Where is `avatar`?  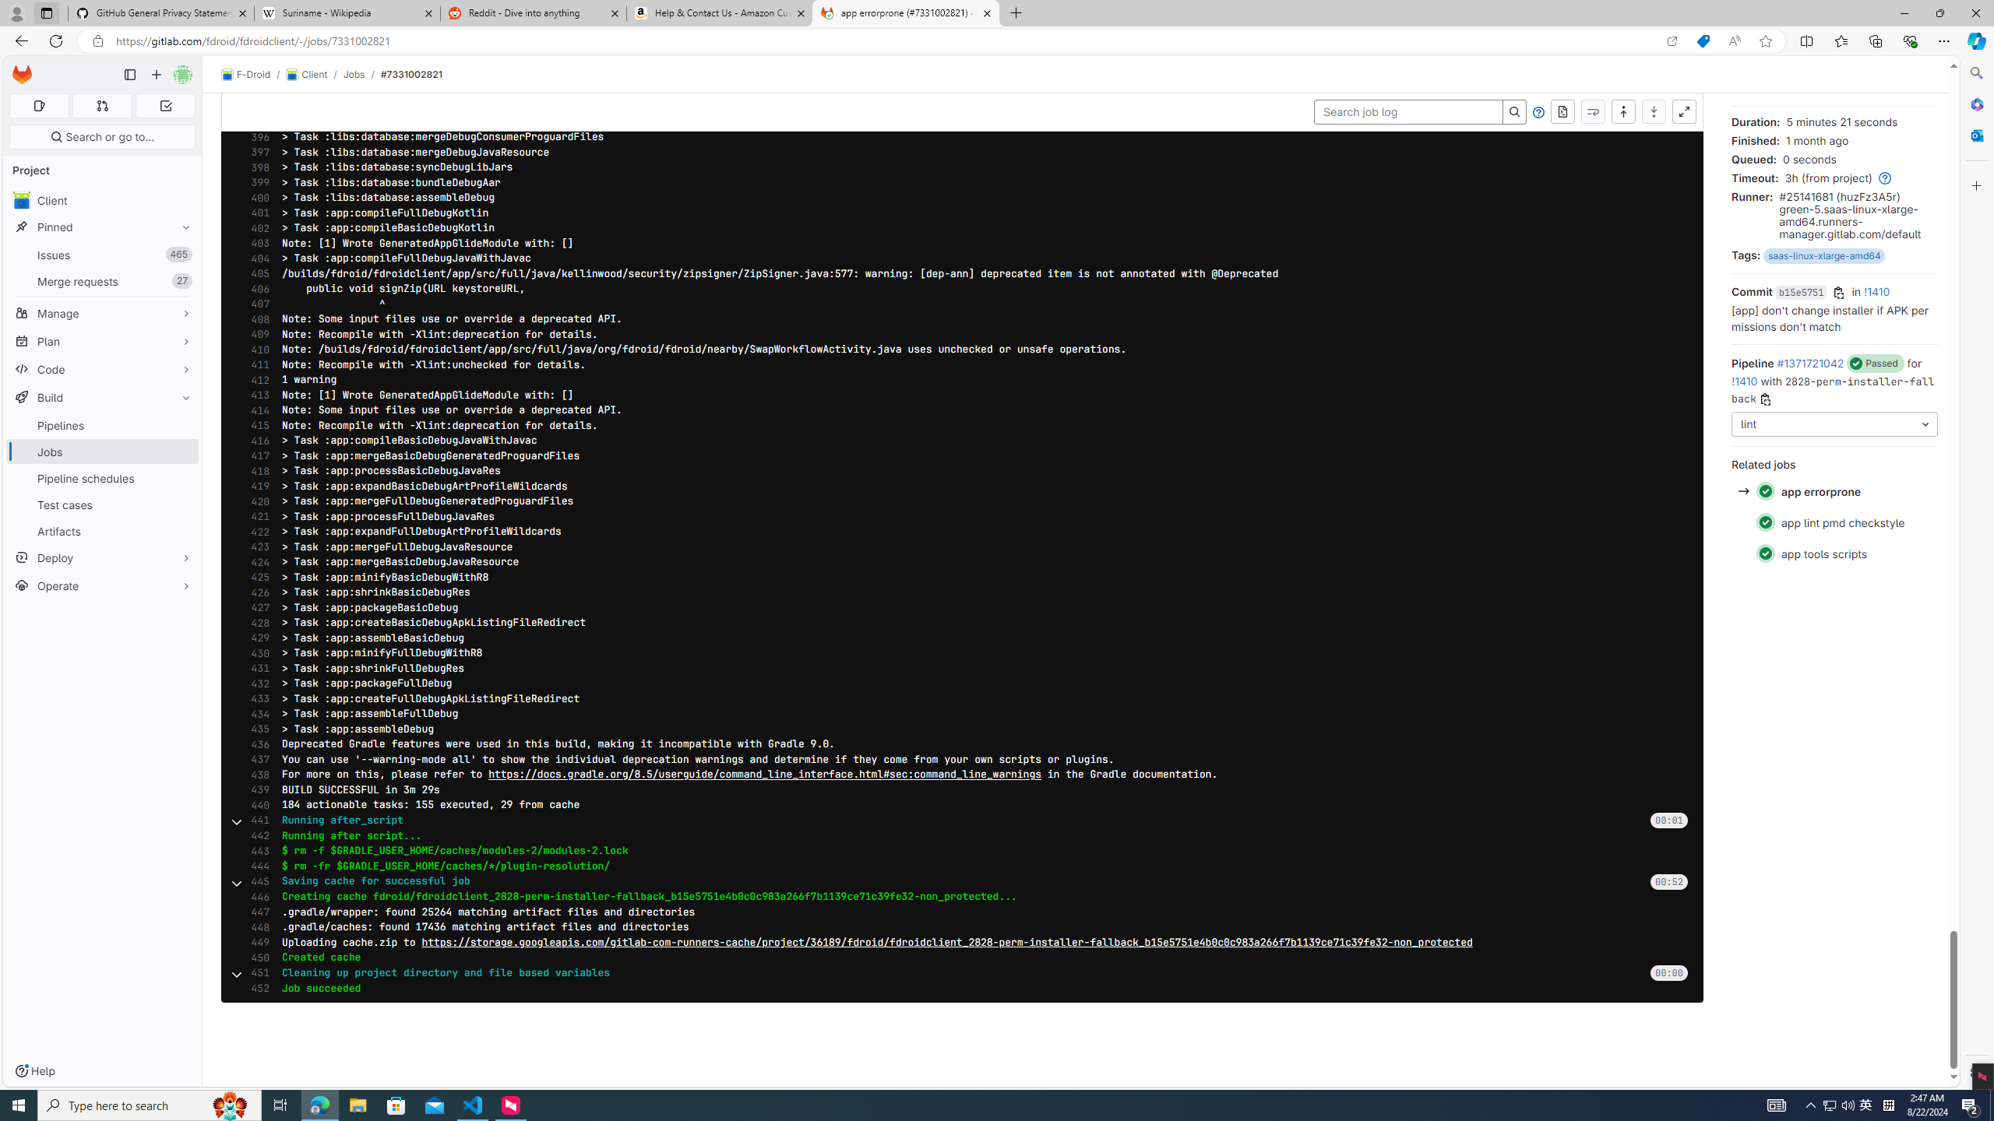 avatar is located at coordinates (22, 200).